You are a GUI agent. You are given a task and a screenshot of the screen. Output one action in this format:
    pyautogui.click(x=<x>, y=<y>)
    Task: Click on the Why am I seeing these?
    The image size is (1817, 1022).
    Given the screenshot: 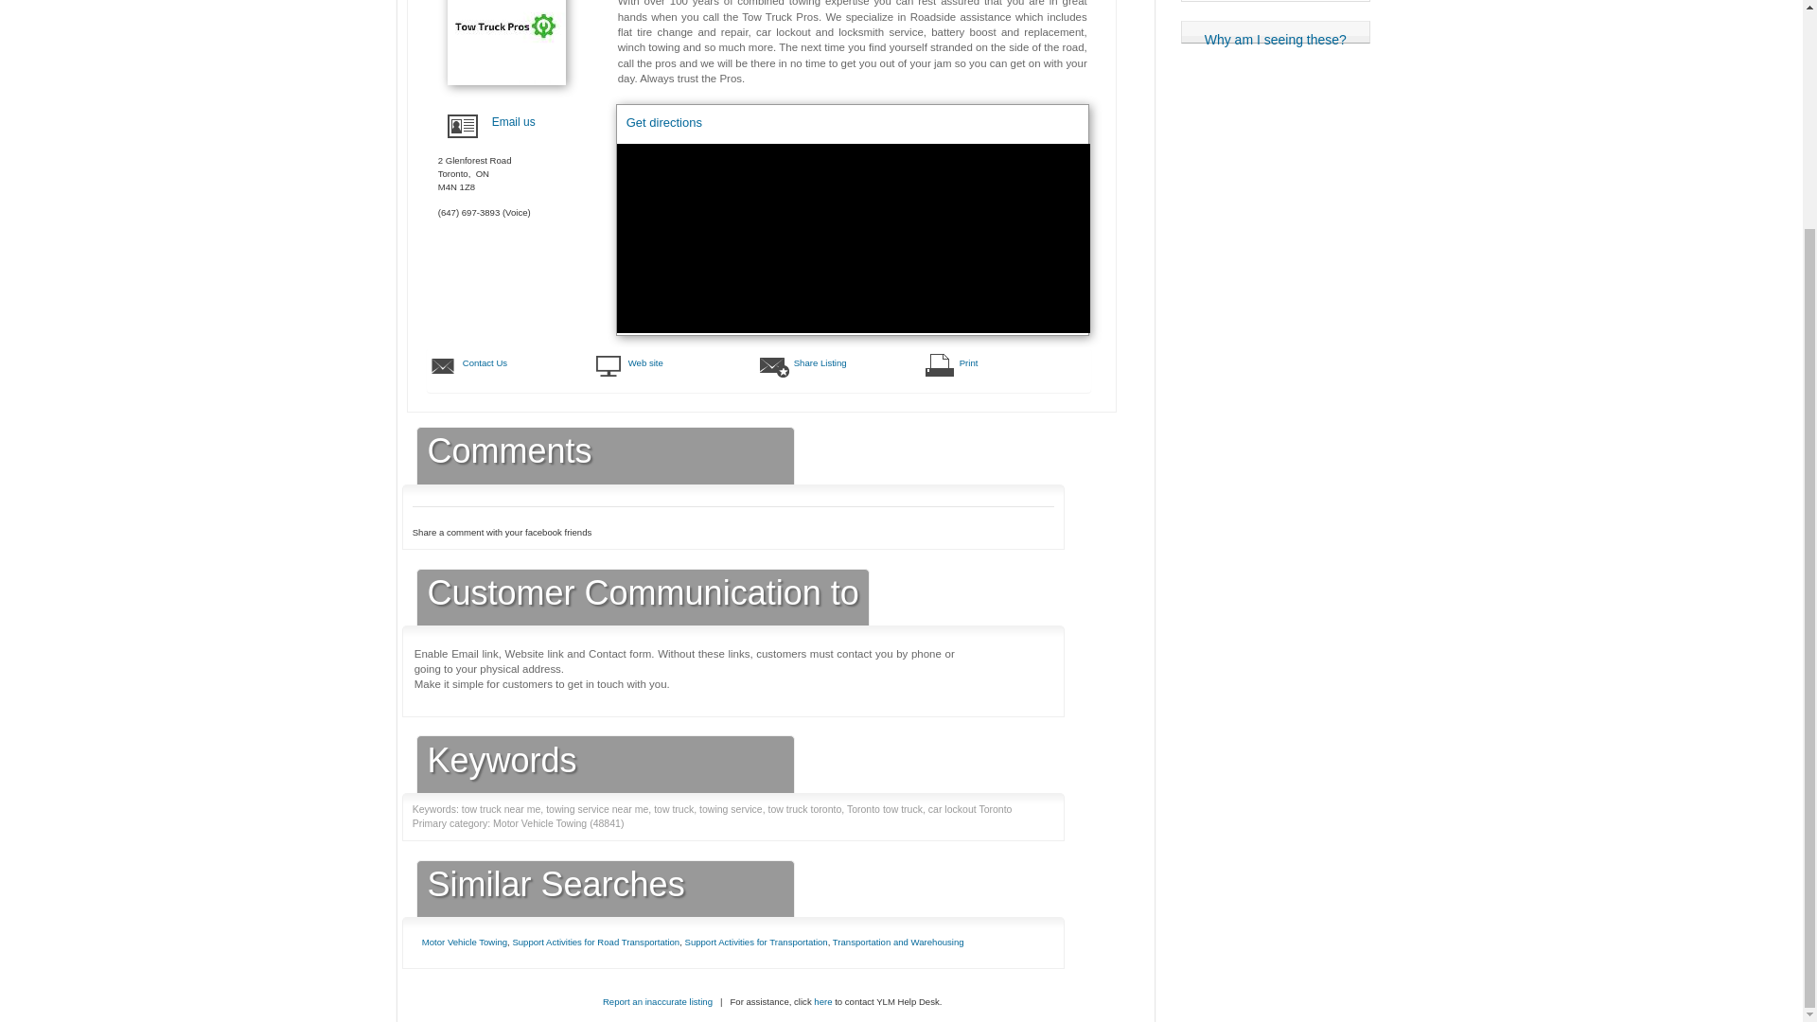 What is the action you would take?
    pyautogui.click(x=1276, y=32)
    